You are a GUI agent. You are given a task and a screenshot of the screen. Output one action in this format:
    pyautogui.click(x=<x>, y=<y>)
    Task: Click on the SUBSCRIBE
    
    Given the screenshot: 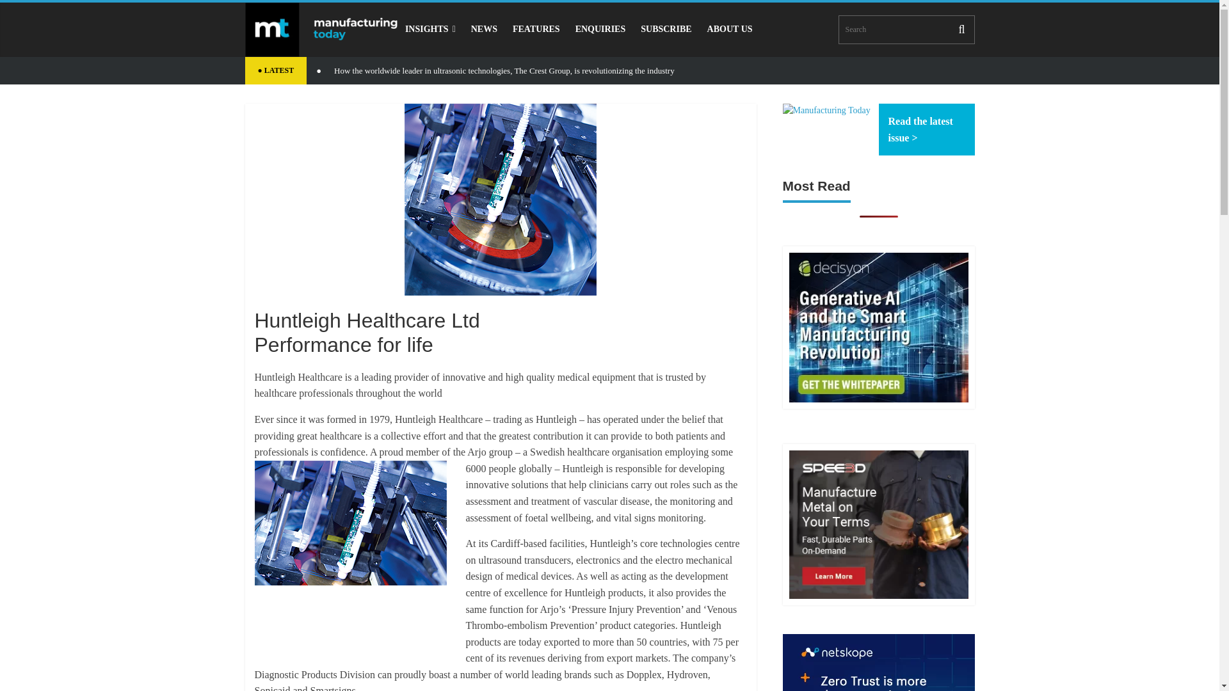 What is the action you would take?
    pyautogui.click(x=666, y=29)
    